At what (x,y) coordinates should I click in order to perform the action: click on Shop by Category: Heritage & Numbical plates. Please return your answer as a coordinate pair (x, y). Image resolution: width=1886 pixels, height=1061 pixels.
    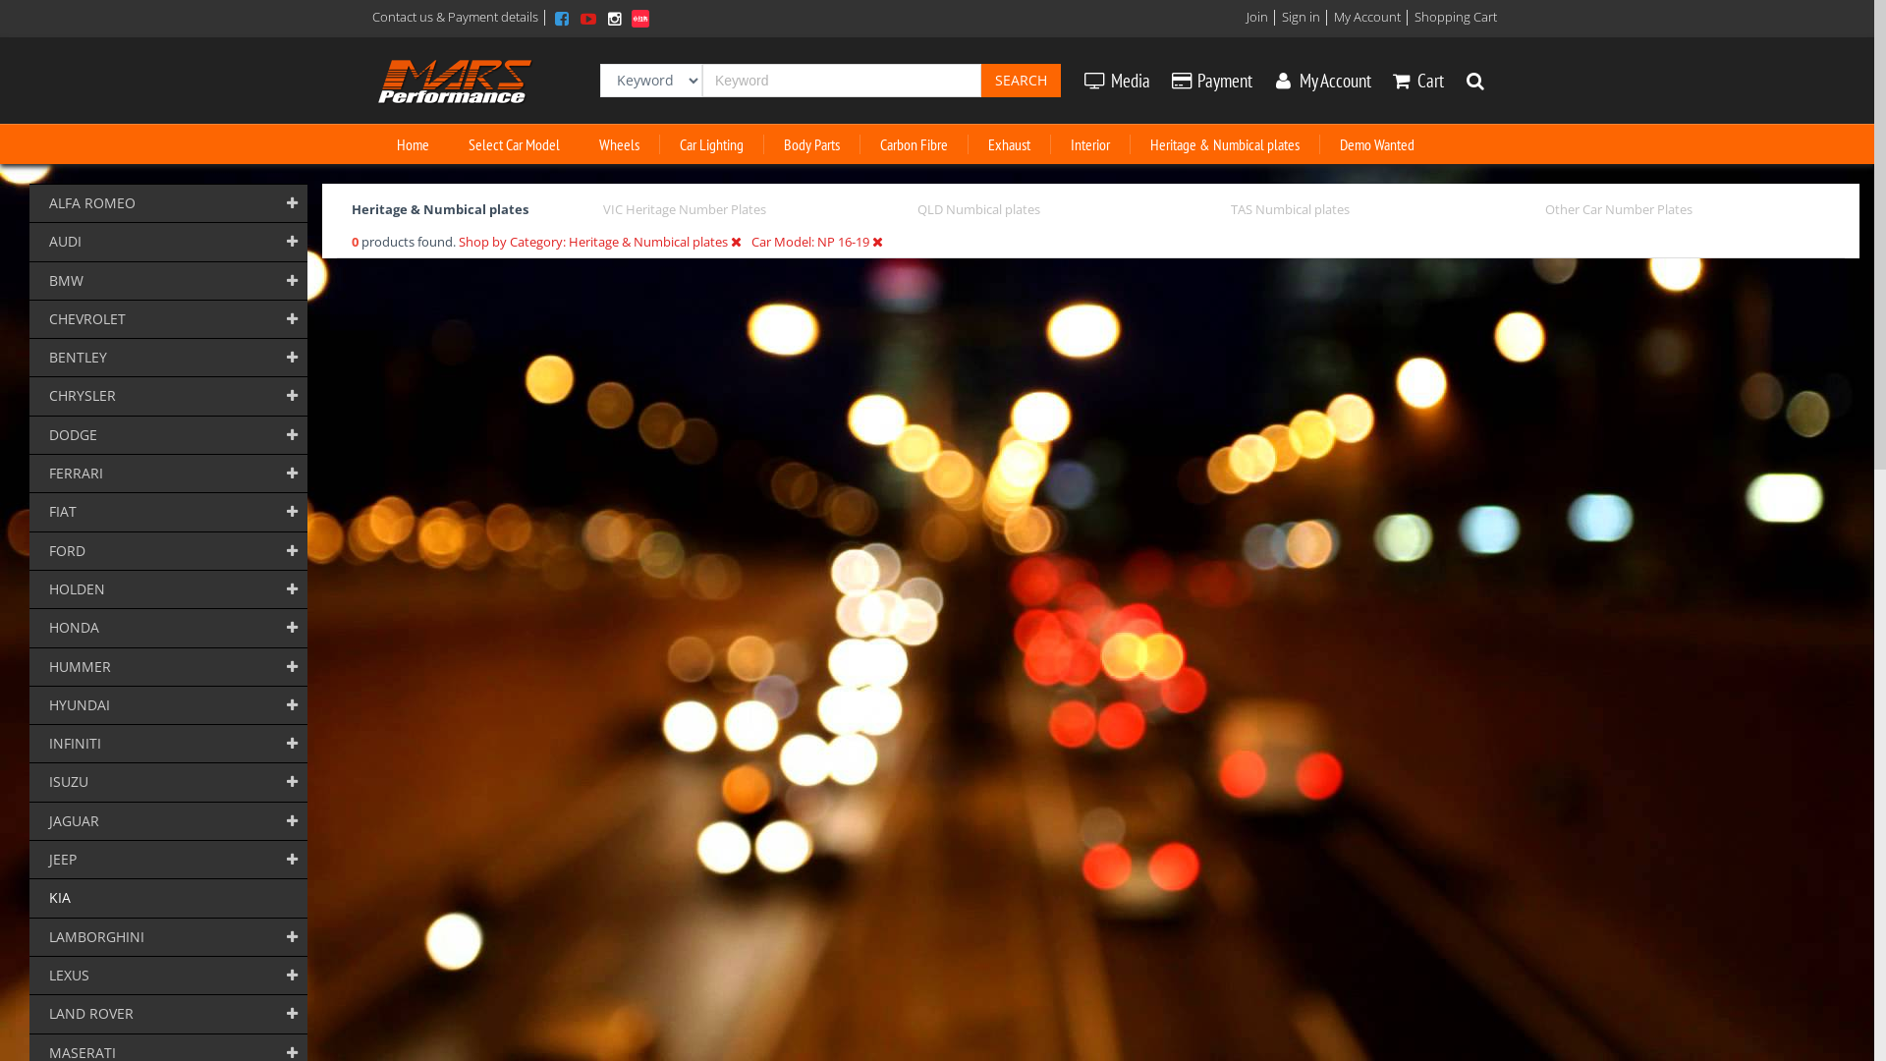
    Looking at the image, I should click on (600, 241).